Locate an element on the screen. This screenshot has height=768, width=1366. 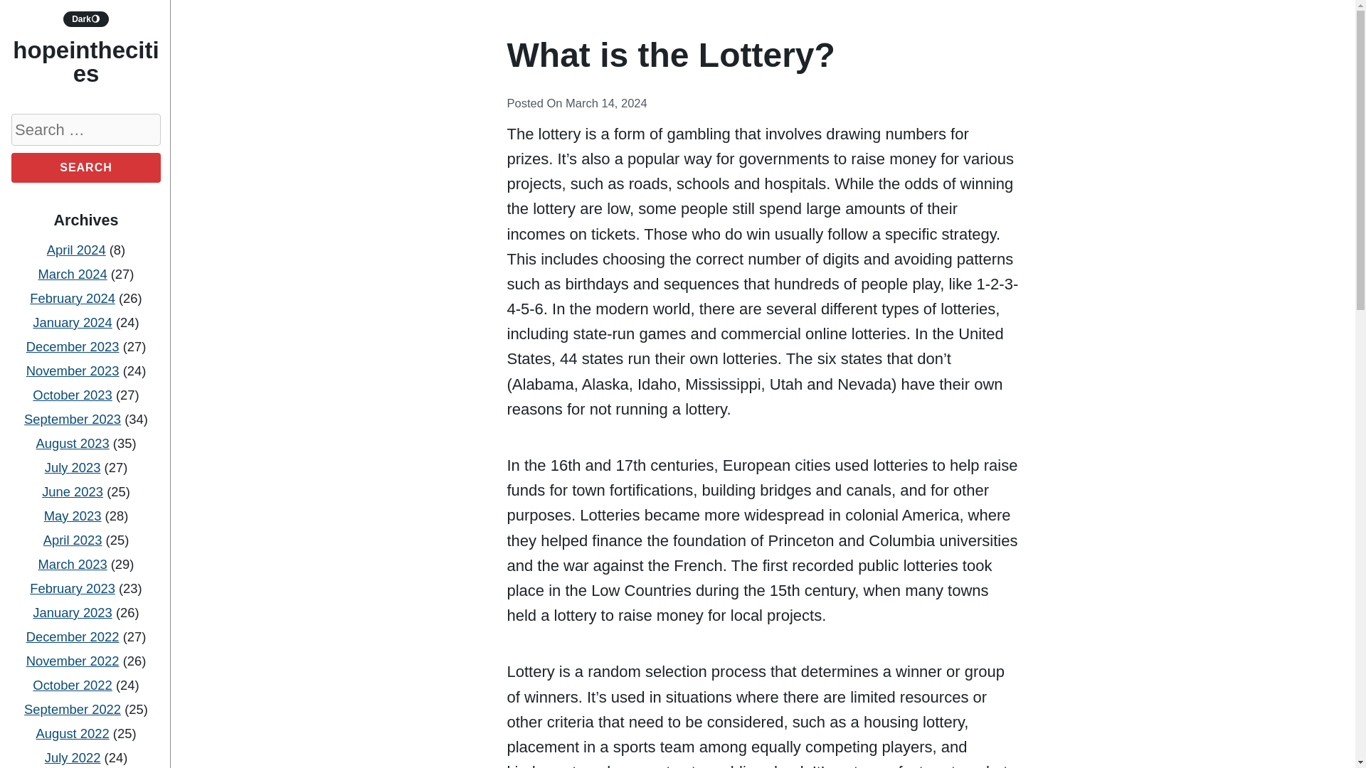
November 2022 is located at coordinates (73, 661).